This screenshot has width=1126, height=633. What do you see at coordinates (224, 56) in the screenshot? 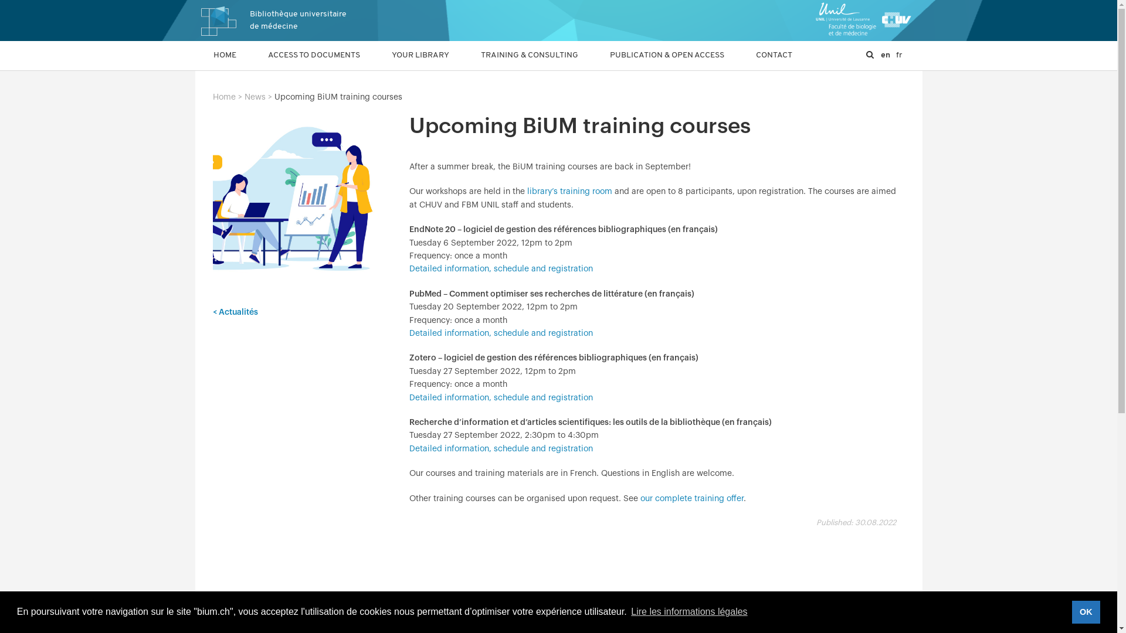
I see `HOME` at bounding box center [224, 56].